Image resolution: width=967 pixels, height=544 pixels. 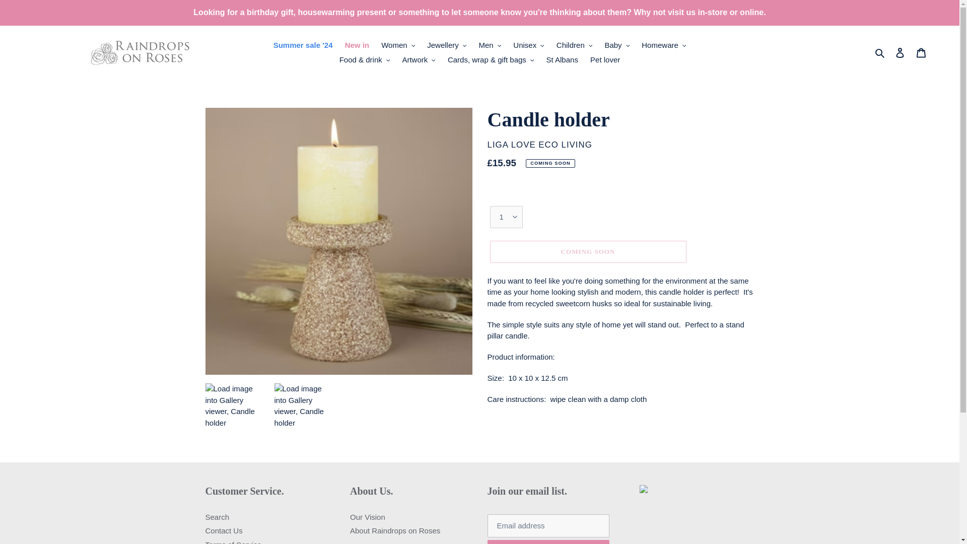 I want to click on Summer sale '24, so click(x=303, y=124).